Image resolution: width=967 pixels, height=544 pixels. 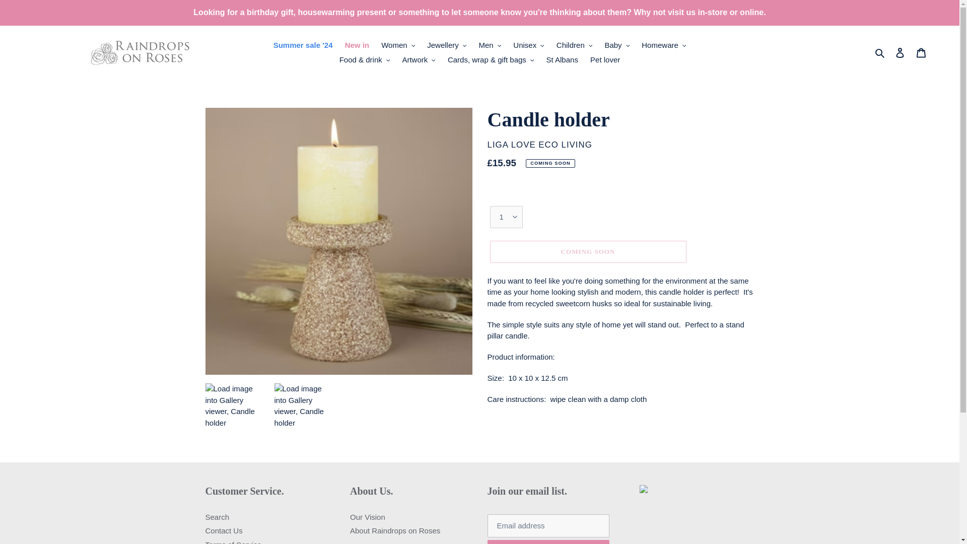 I want to click on Summer sale '24, so click(x=303, y=124).